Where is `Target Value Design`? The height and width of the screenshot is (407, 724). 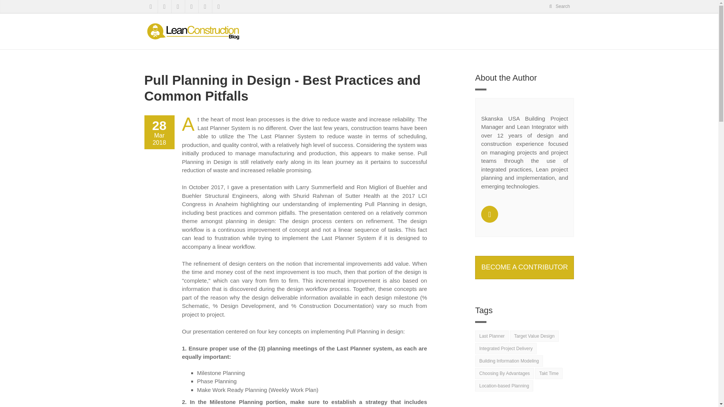
Target Value Design is located at coordinates (534, 336).